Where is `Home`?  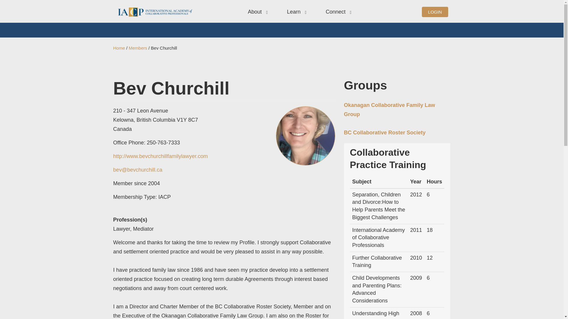
Home is located at coordinates (155, 12).